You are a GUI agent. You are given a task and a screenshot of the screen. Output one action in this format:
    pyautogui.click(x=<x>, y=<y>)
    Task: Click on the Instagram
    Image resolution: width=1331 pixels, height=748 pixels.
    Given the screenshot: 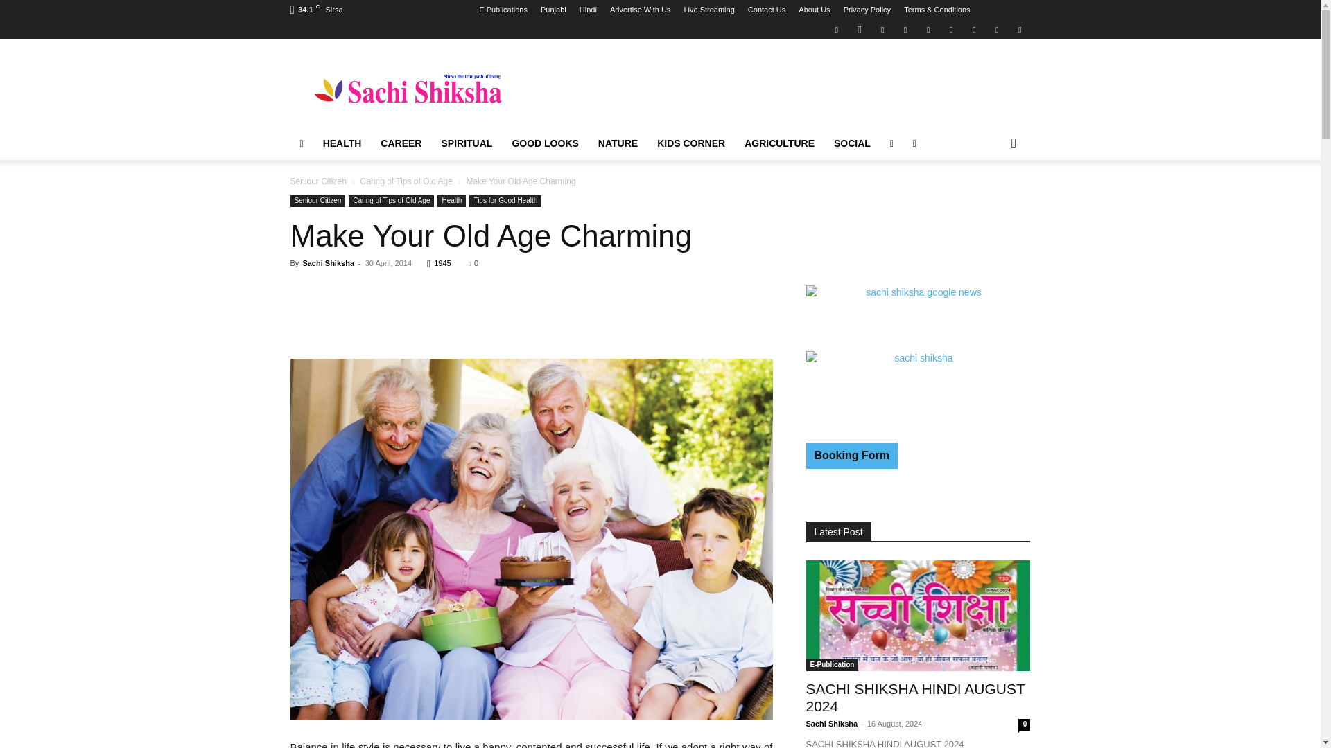 What is the action you would take?
    pyautogui.click(x=860, y=29)
    